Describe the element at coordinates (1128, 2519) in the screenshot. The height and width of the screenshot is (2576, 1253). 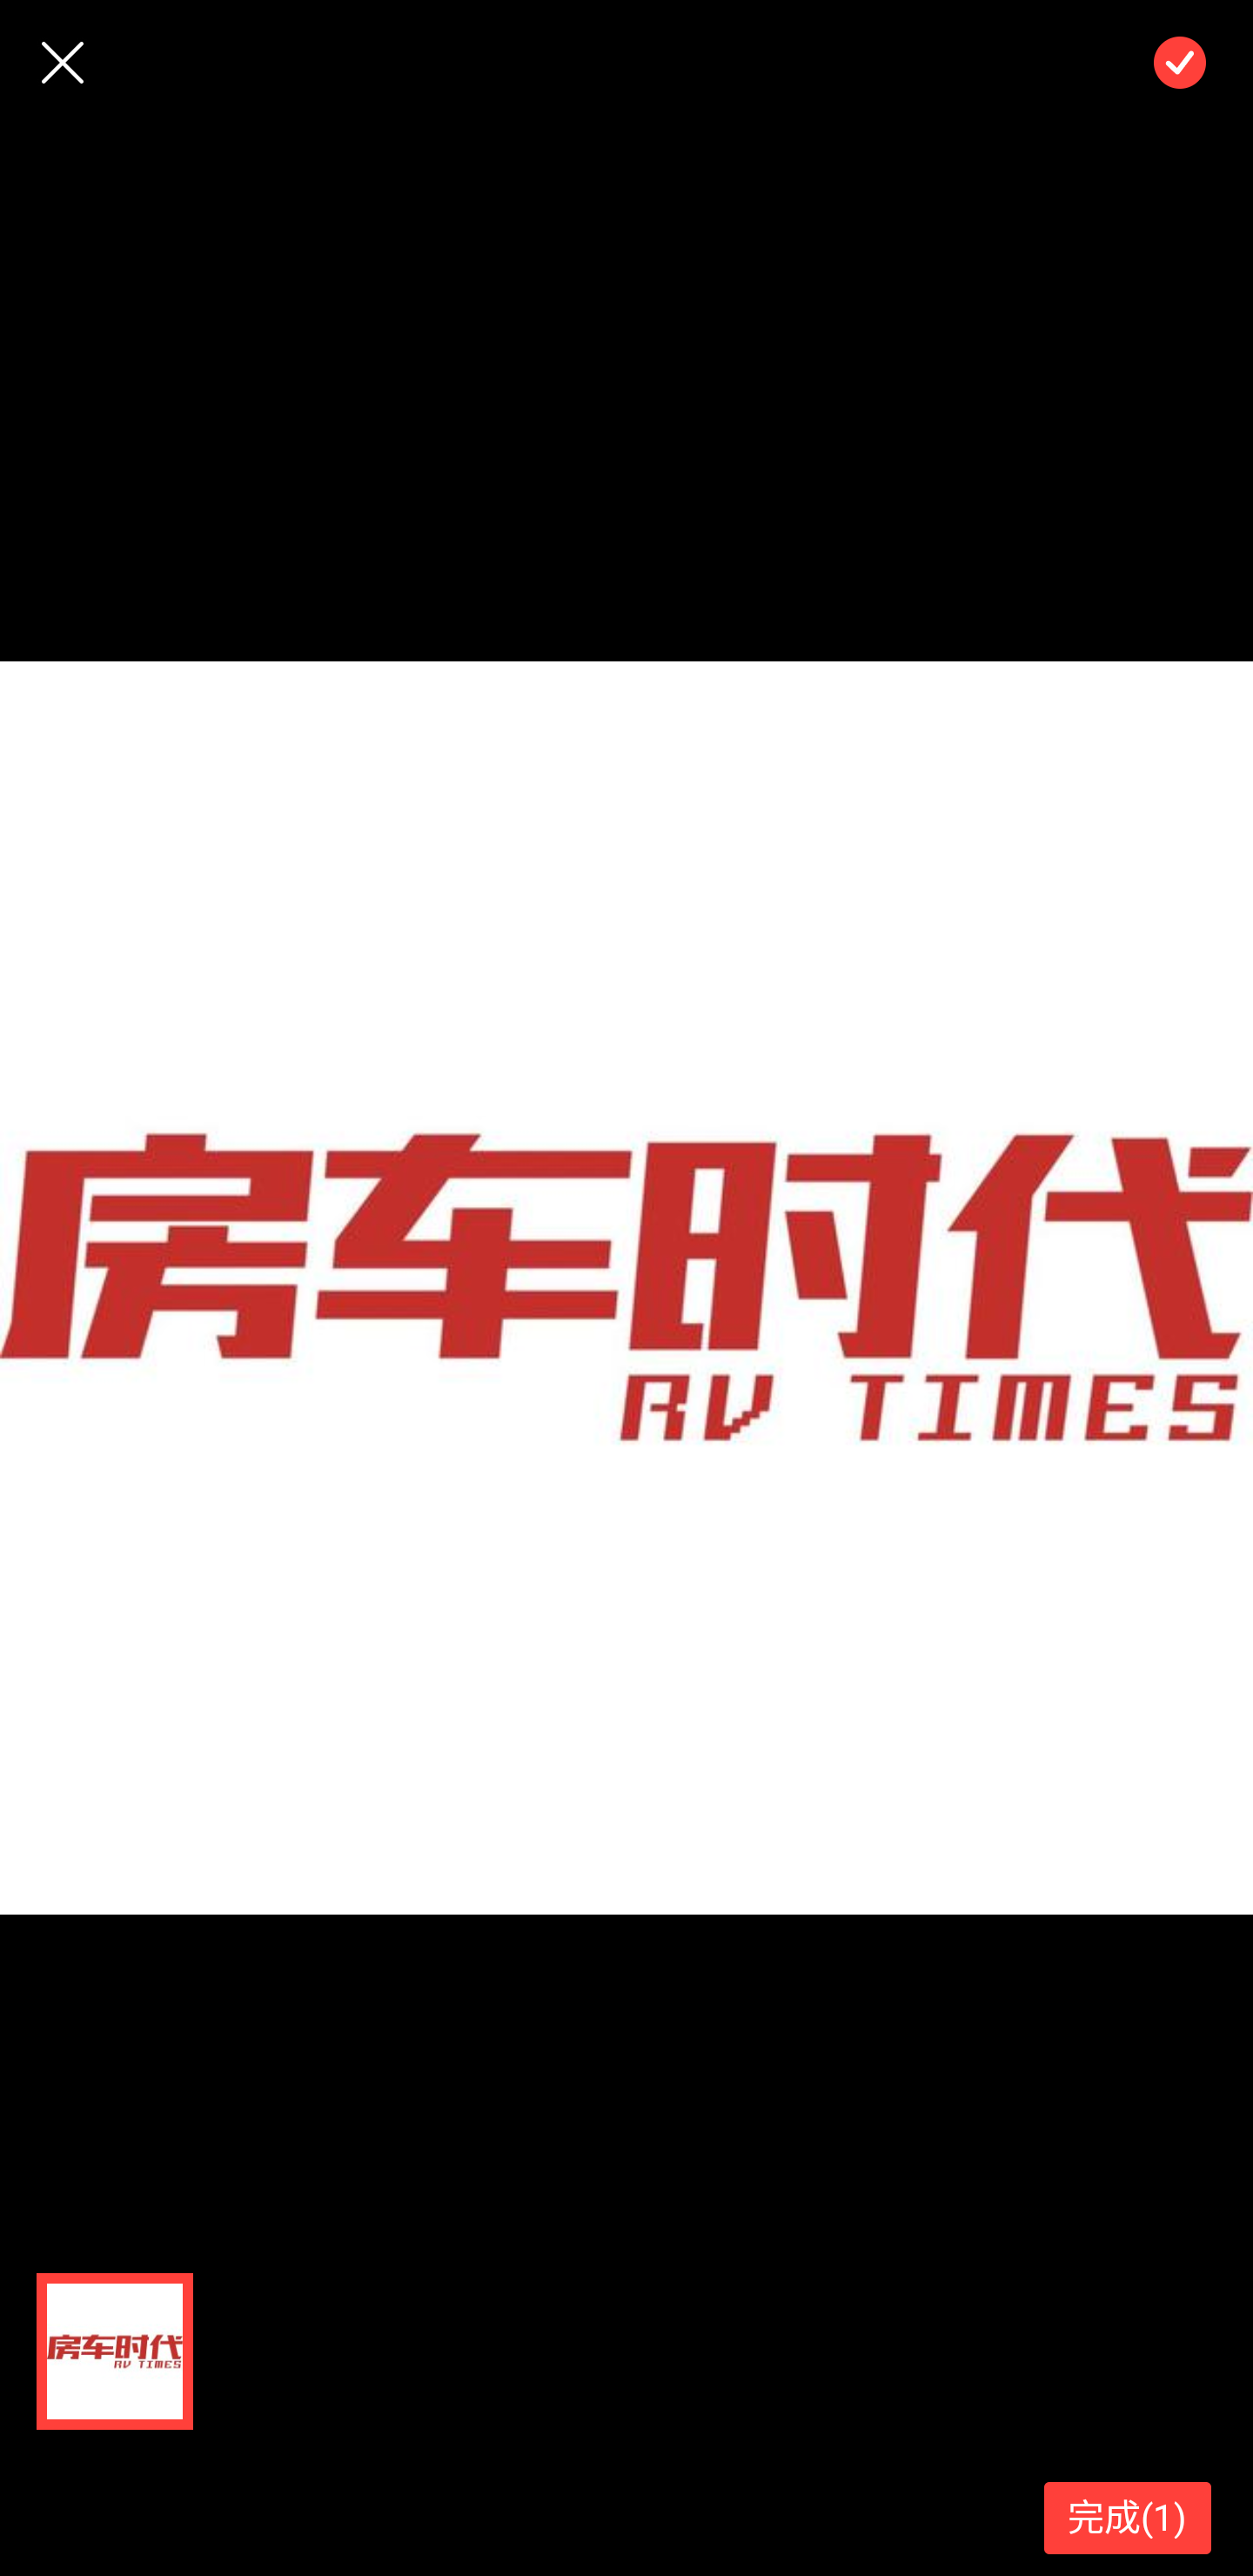
I see `完成 (1)` at that location.